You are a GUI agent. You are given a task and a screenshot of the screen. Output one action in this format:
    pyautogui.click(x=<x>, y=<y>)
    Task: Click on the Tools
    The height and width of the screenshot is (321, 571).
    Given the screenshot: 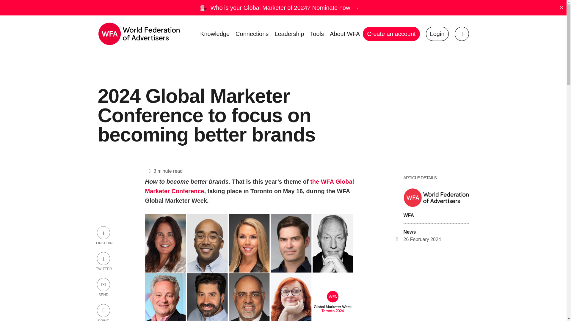 What is the action you would take?
    pyautogui.click(x=317, y=34)
    